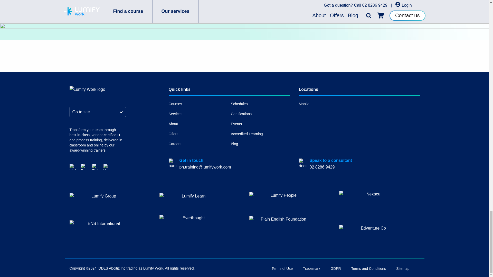  Describe the element at coordinates (198, 134) in the screenshot. I see `Offers` at that location.